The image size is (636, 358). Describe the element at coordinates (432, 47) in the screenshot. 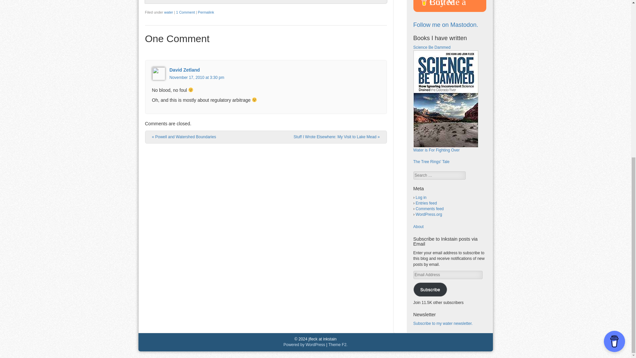

I see `Science Be Dammed` at that location.